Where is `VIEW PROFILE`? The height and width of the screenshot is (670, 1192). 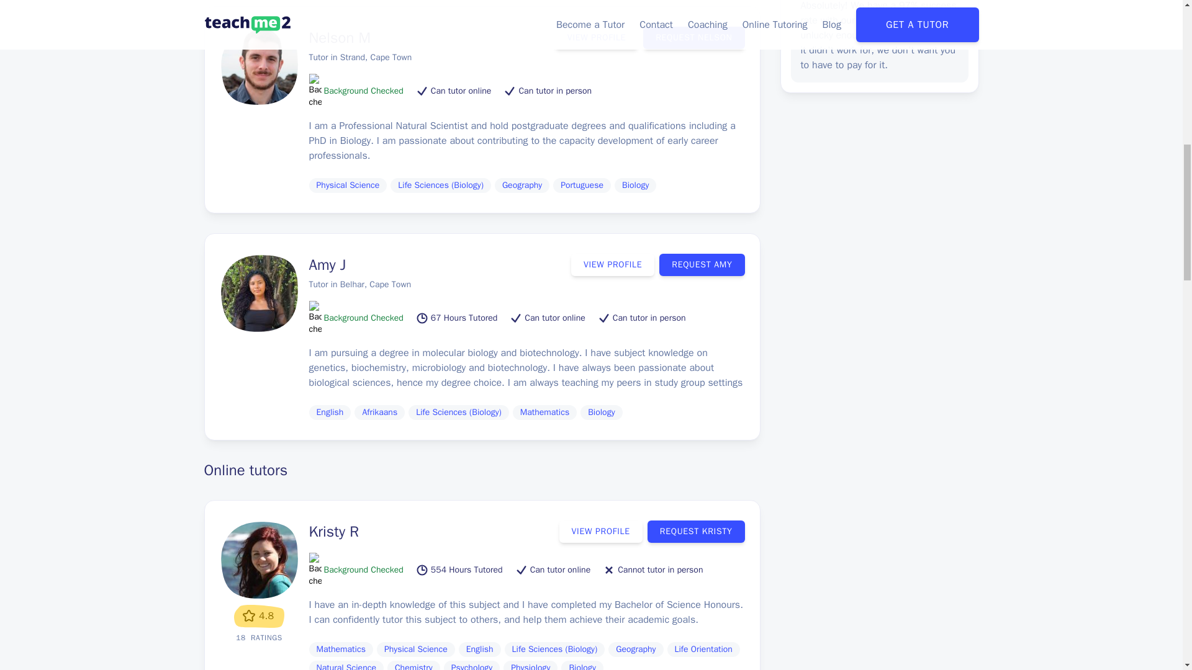 VIEW PROFILE is located at coordinates (596, 37).